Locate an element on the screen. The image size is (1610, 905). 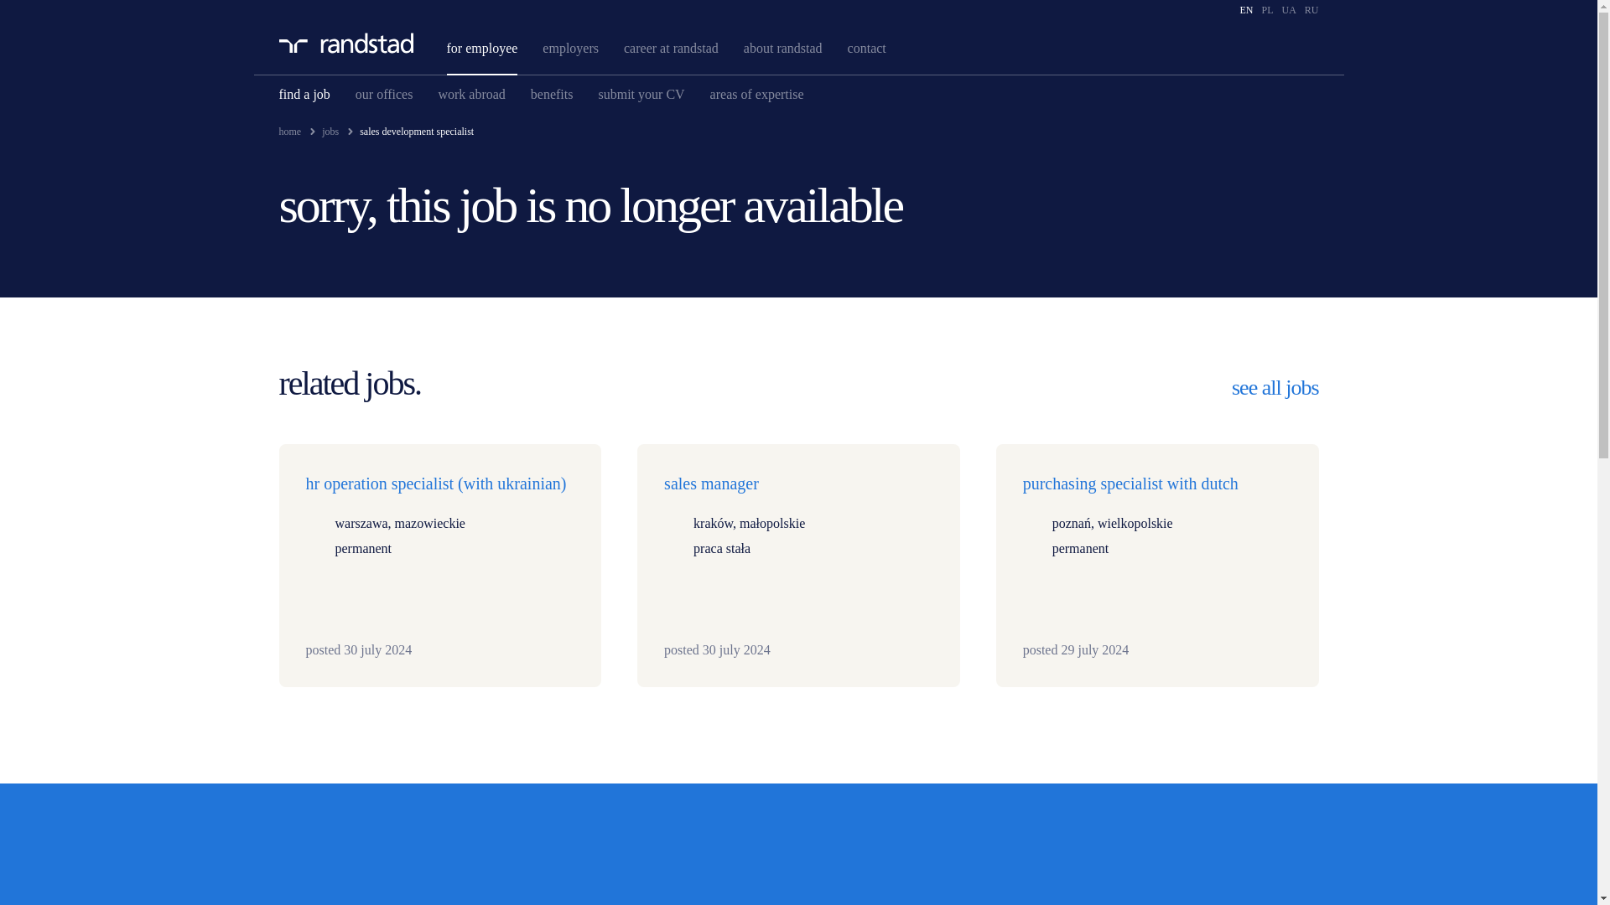
work abroad is located at coordinates (471, 94).